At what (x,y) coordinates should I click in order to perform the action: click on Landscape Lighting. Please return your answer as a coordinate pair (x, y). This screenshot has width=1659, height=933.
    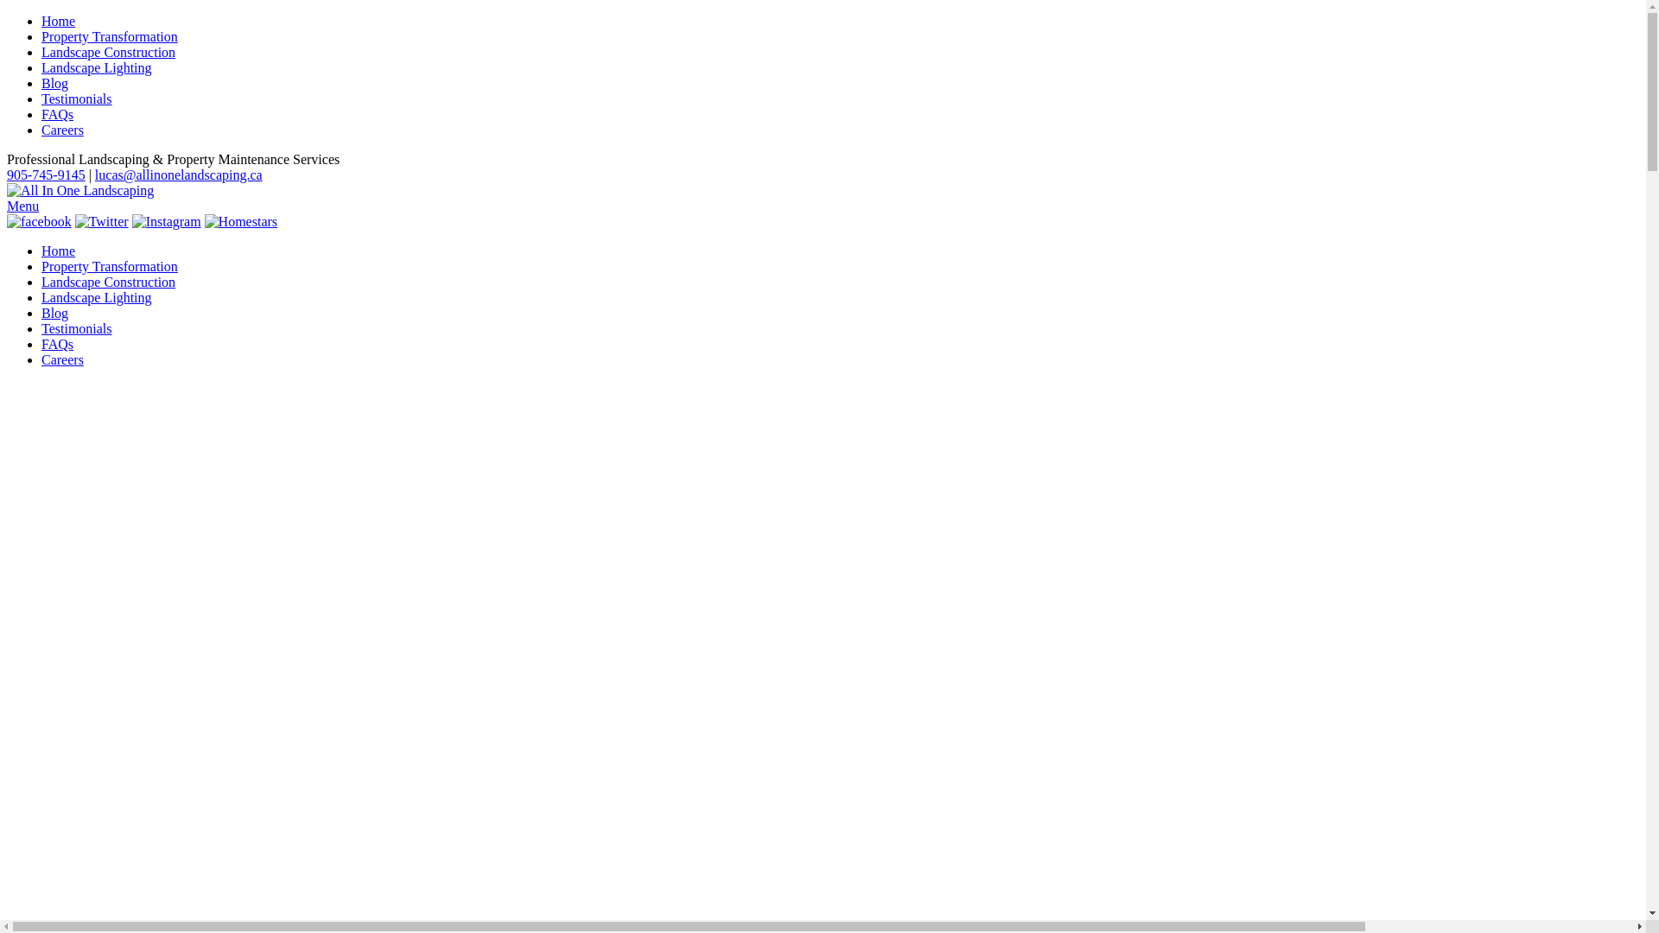
    Looking at the image, I should click on (97, 297).